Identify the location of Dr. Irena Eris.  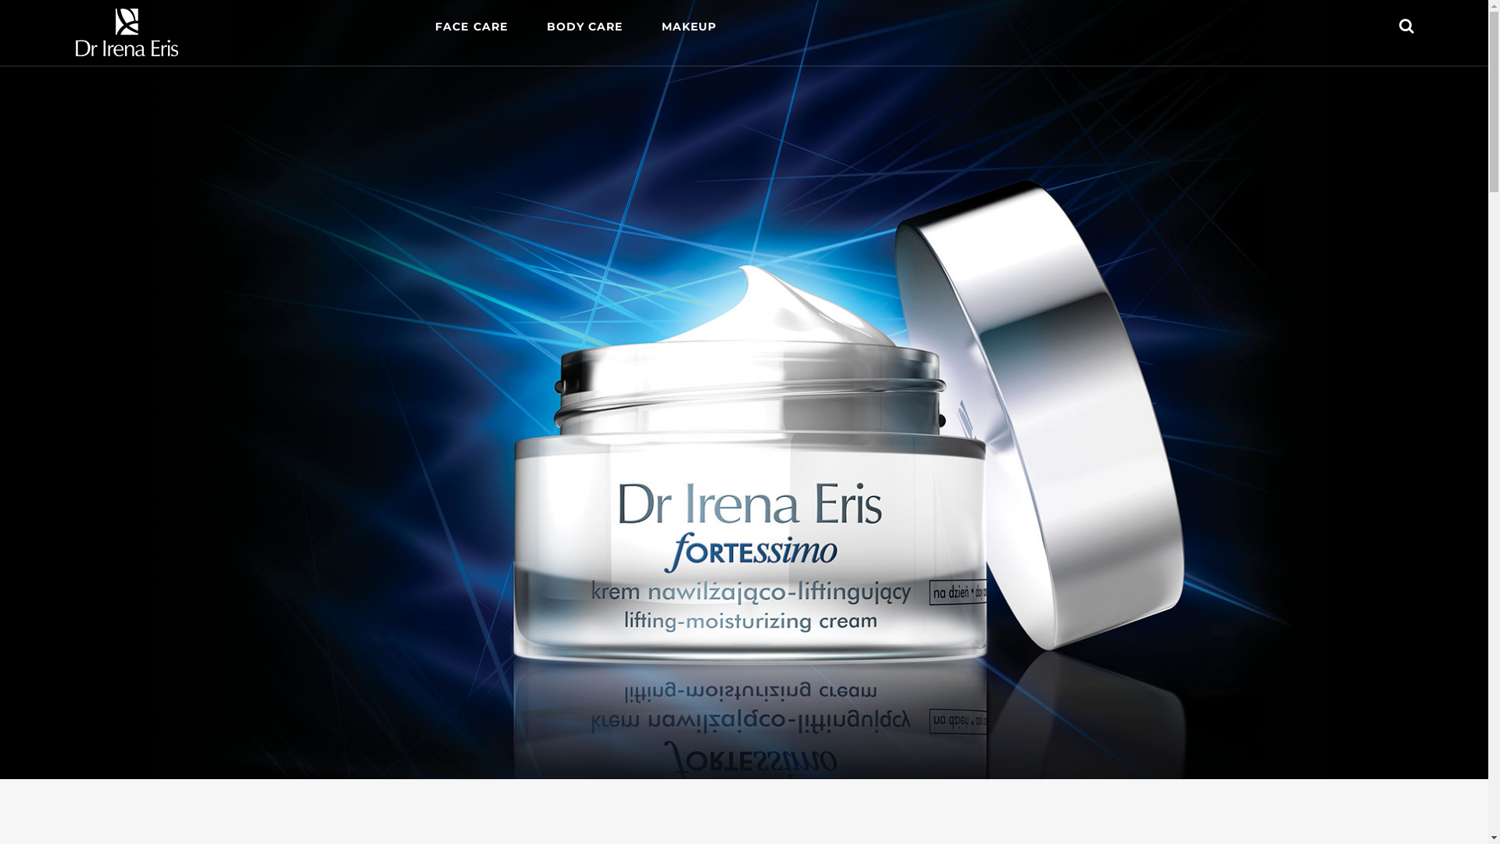
(127, 33).